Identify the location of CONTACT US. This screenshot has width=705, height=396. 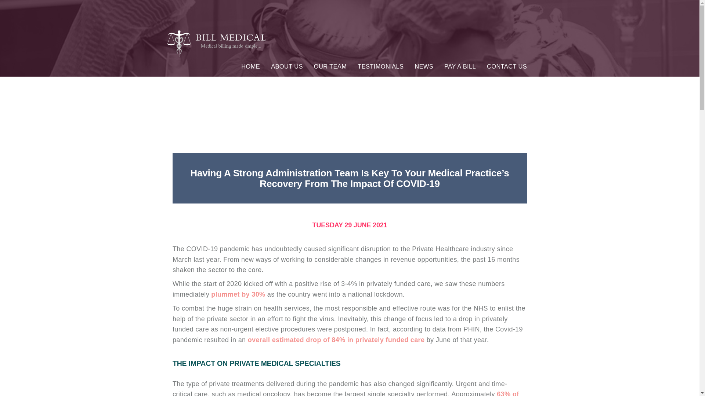
(507, 67).